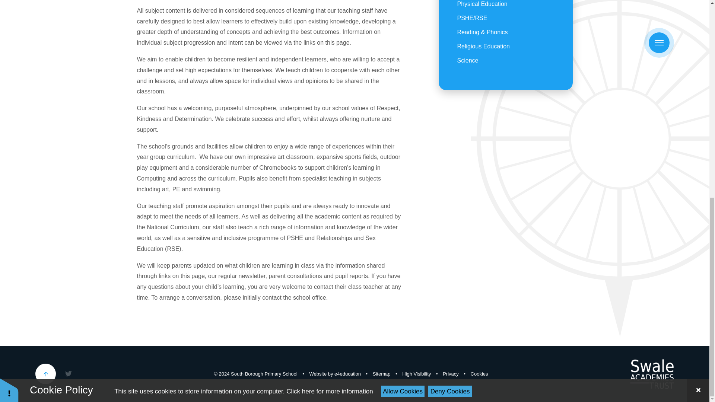 Image resolution: width=715 pixels, height=402 pixels. Describe the element at coordinates (9, 7) in the screenshot. I see `Cookie Settings` at that location.